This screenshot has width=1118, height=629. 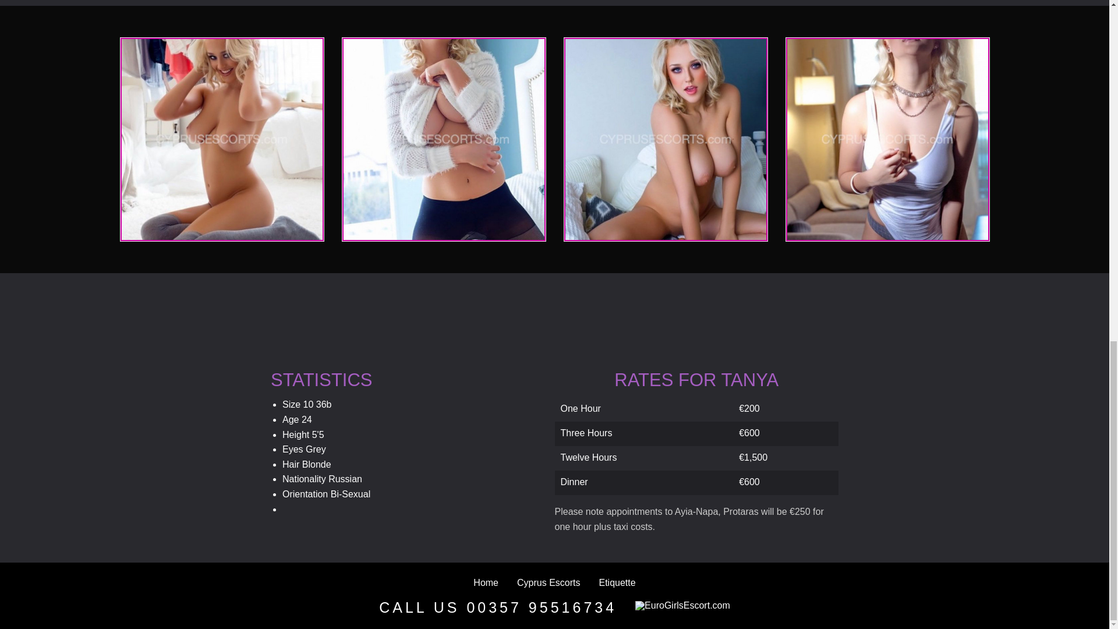 I want to click on EuroGirlsEscort.com, so click(x=682, y=606).